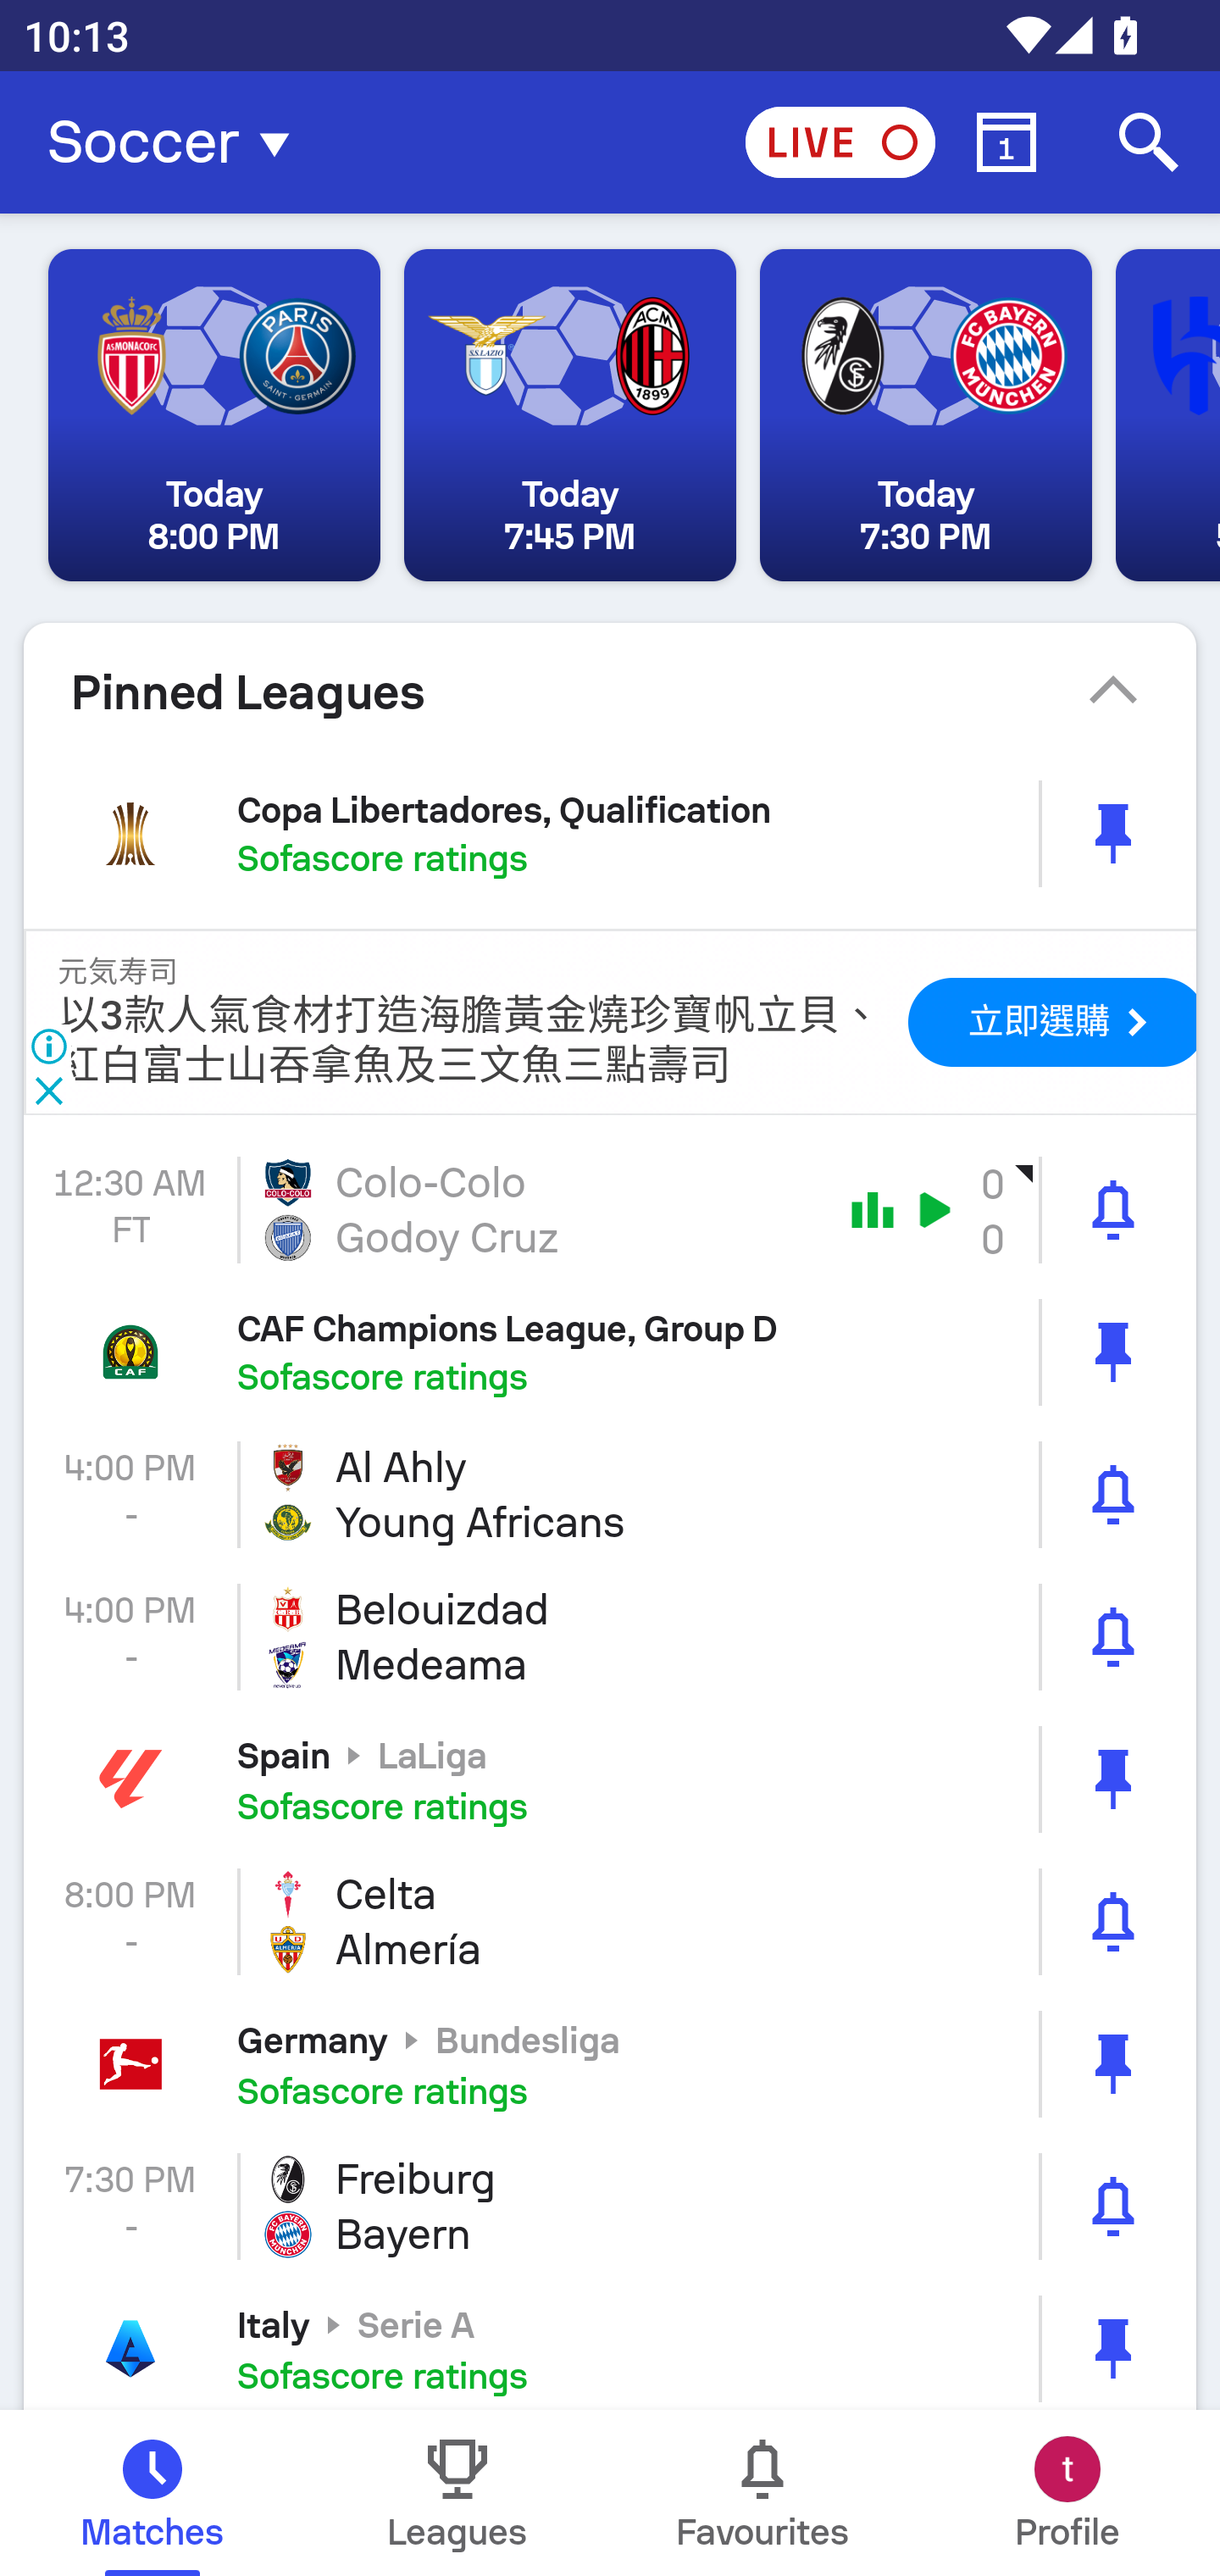 This screenshot has width=1220, height=2576. What do you see at coordinates (610, 692) in the screenshot?
I see `Pinned Leagues` at bounding box center [610, 692].